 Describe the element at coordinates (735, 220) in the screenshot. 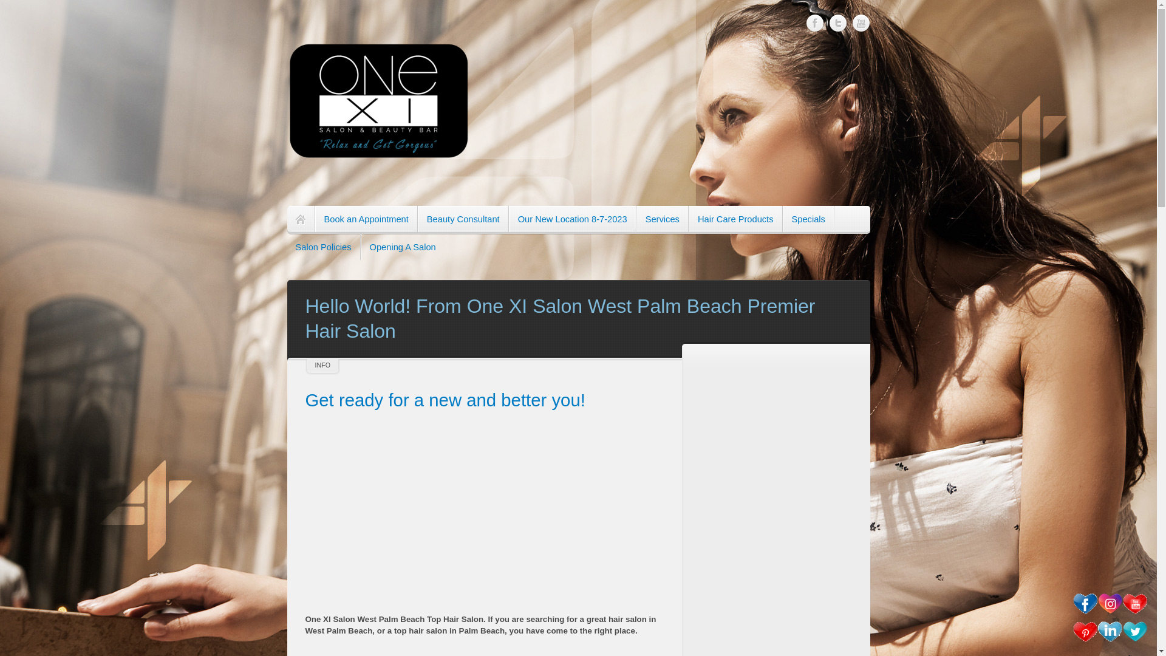

I see `Hair Care Products` at that location.